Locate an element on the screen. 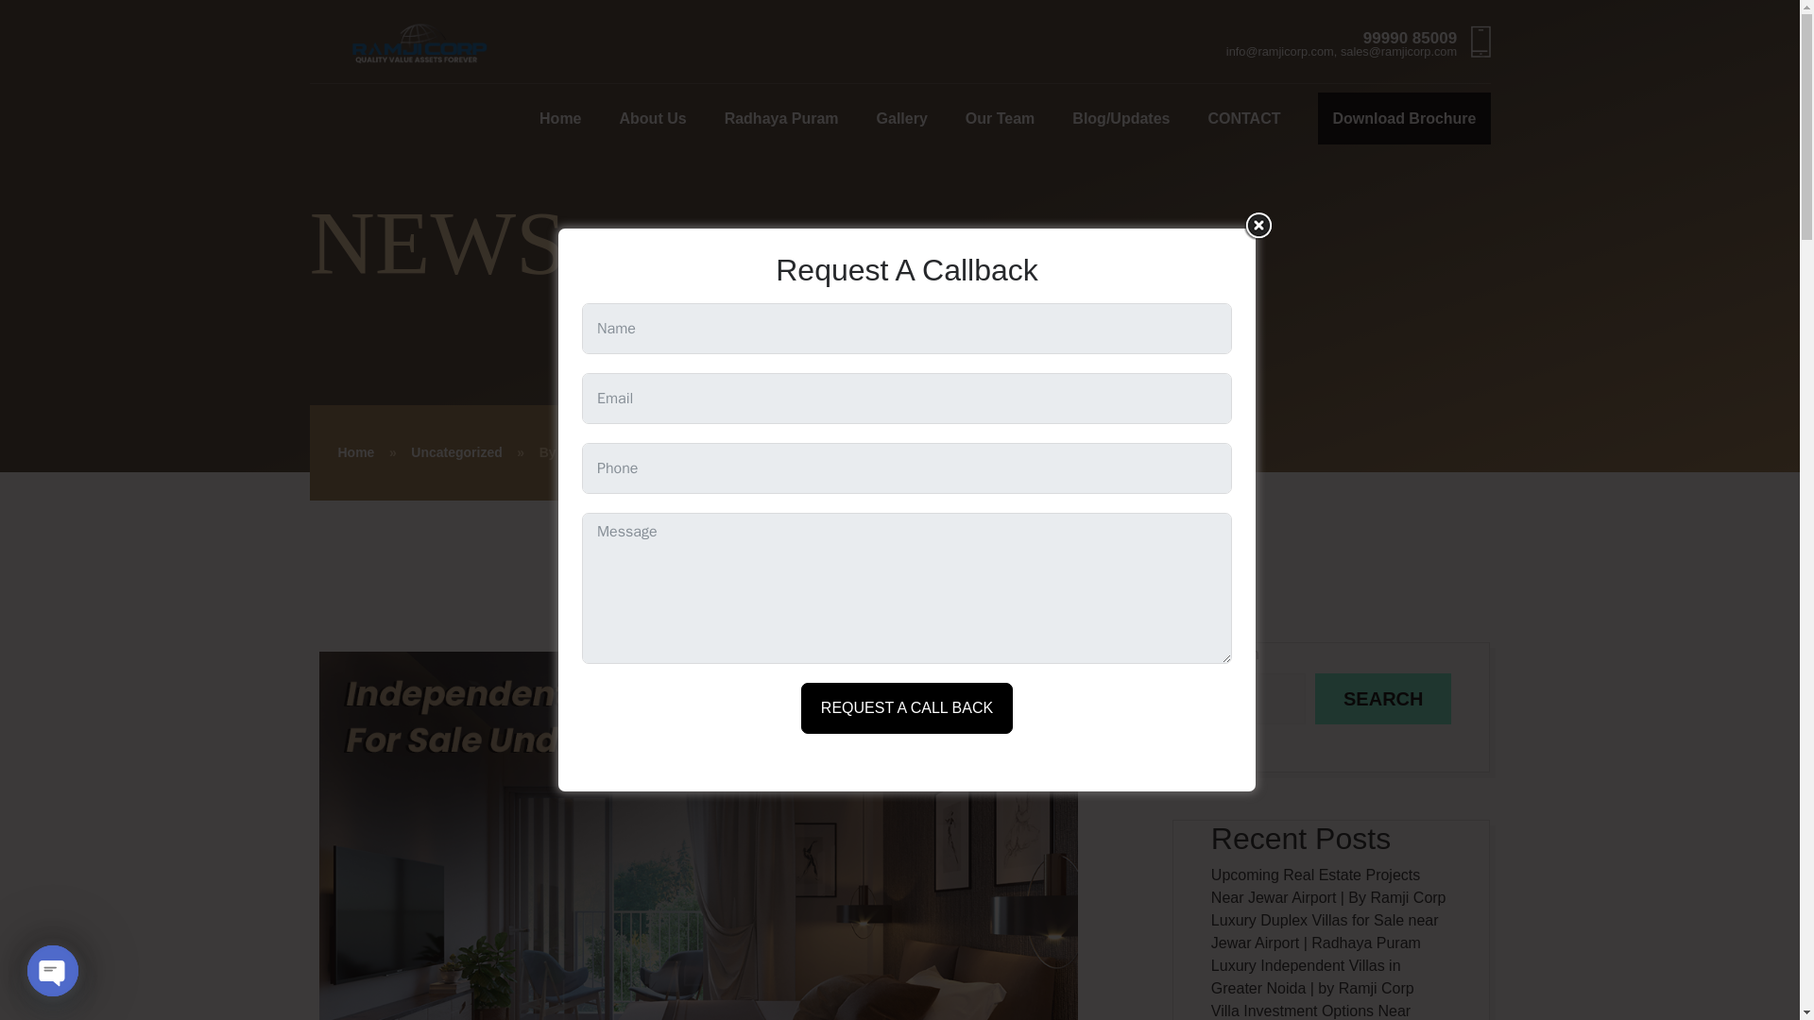 The width and height of the screenshot is (1814, 1020). Download Brochure is located at coordinates (1404, 119).